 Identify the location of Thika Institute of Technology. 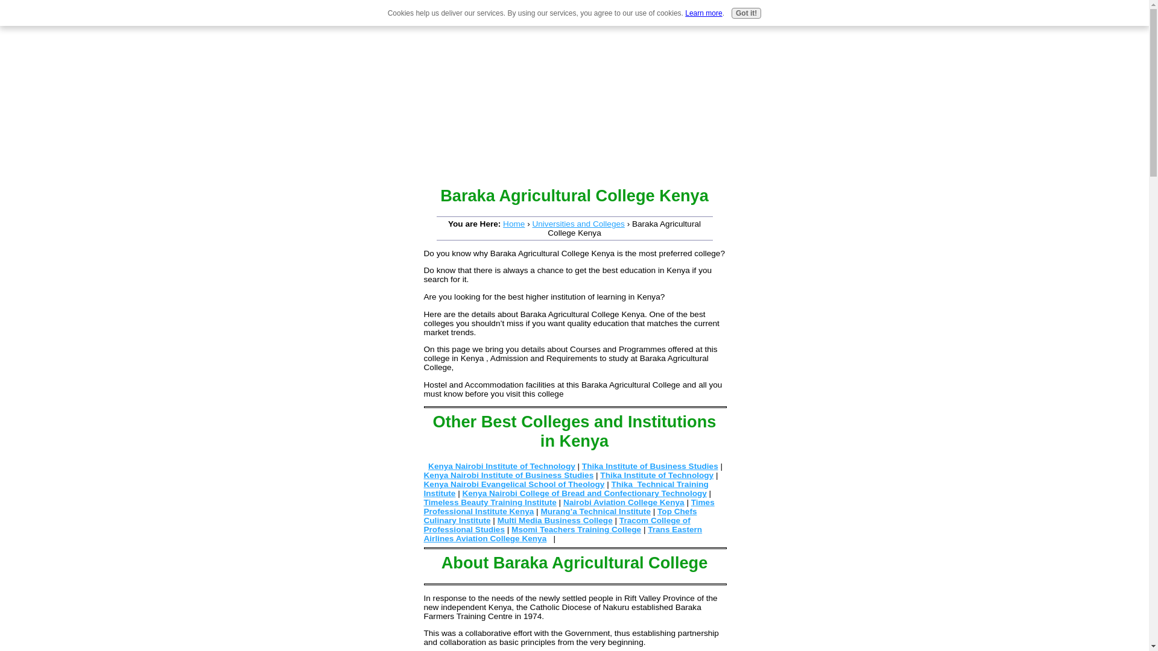
(656, 475).